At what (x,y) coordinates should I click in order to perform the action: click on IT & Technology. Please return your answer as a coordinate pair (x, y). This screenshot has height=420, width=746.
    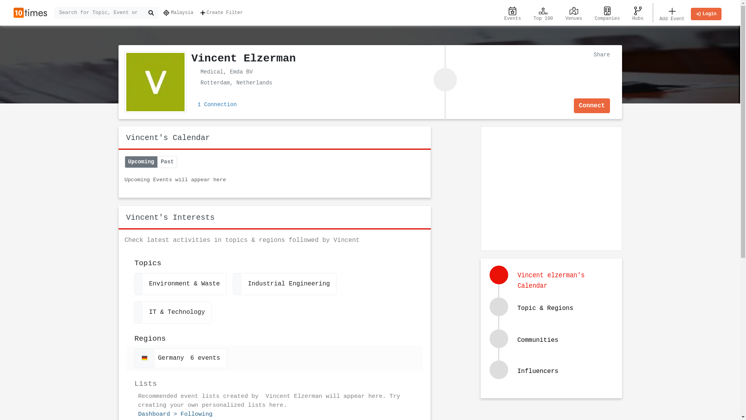
    Looking at the image, I should click on (173, 313).